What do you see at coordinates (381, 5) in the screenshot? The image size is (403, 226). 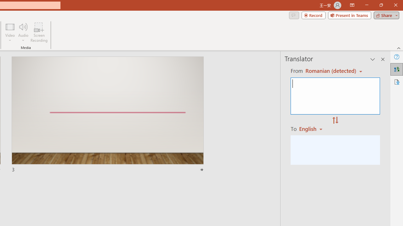 I see `Restore Down` at bounding box center [381, 5].